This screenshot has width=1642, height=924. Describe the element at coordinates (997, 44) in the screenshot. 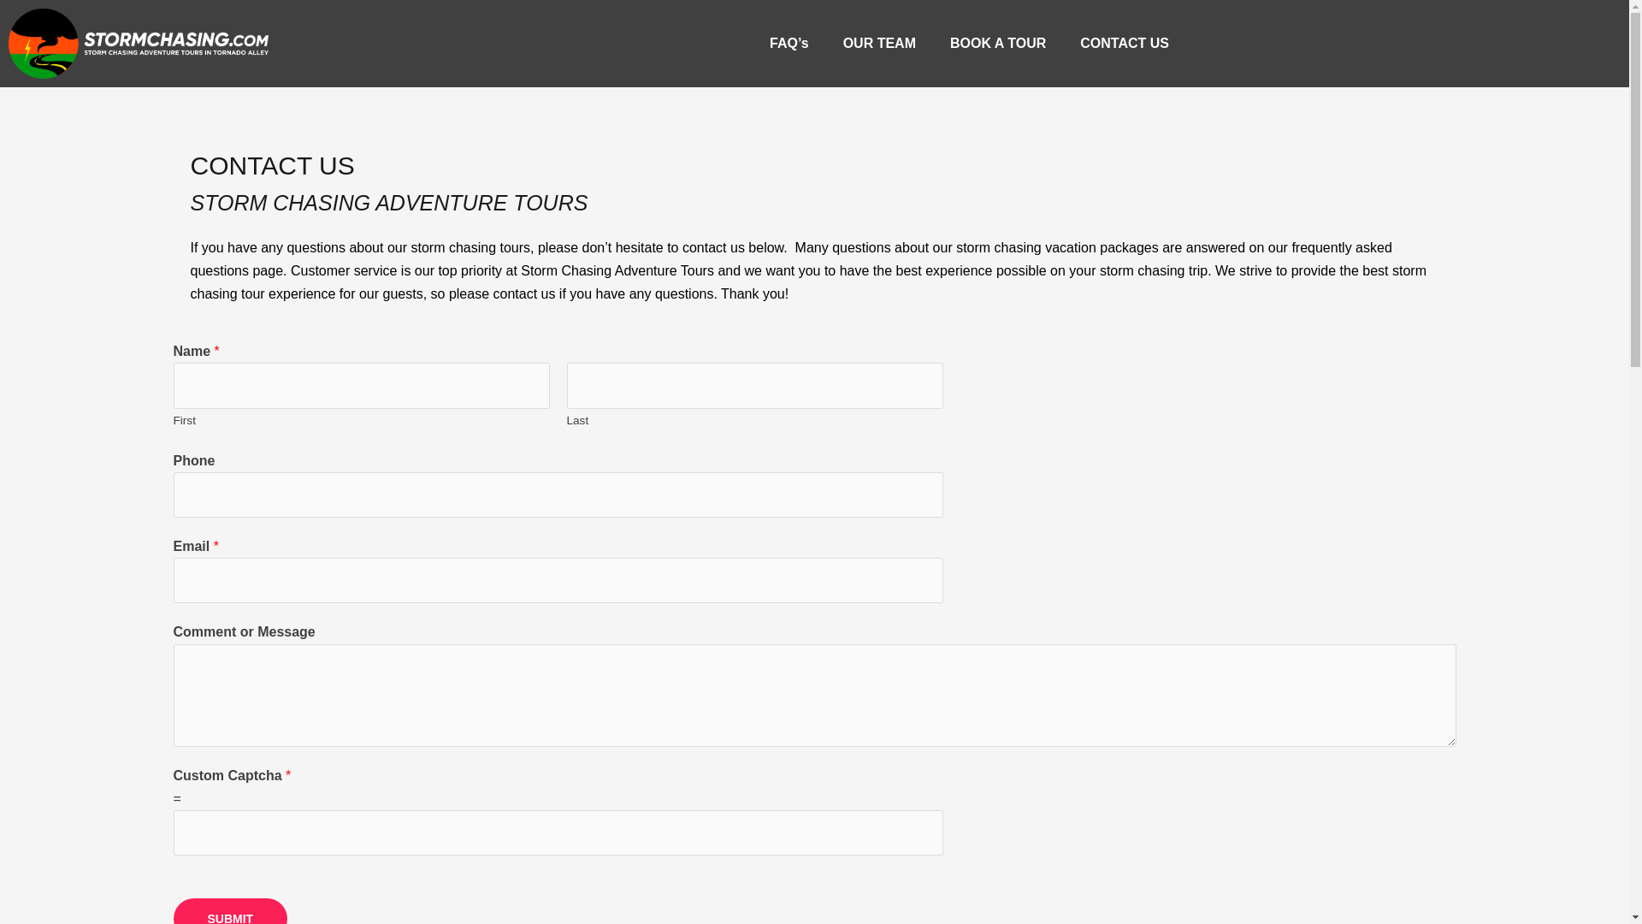

I see `BOOK A TOUR` at that location.